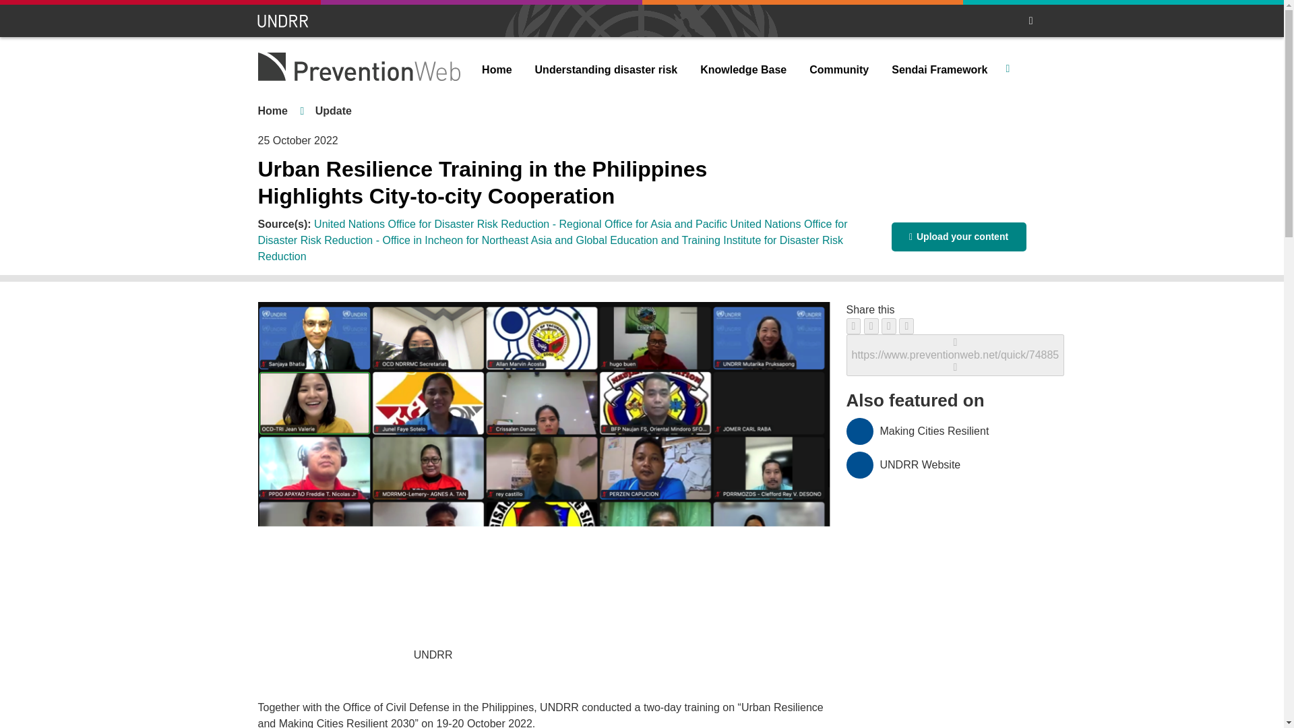 The image size is (1294, 728). Describe the element at coordinates (743, 70) in the screenshot. I see `Knowledge Base` at that location.